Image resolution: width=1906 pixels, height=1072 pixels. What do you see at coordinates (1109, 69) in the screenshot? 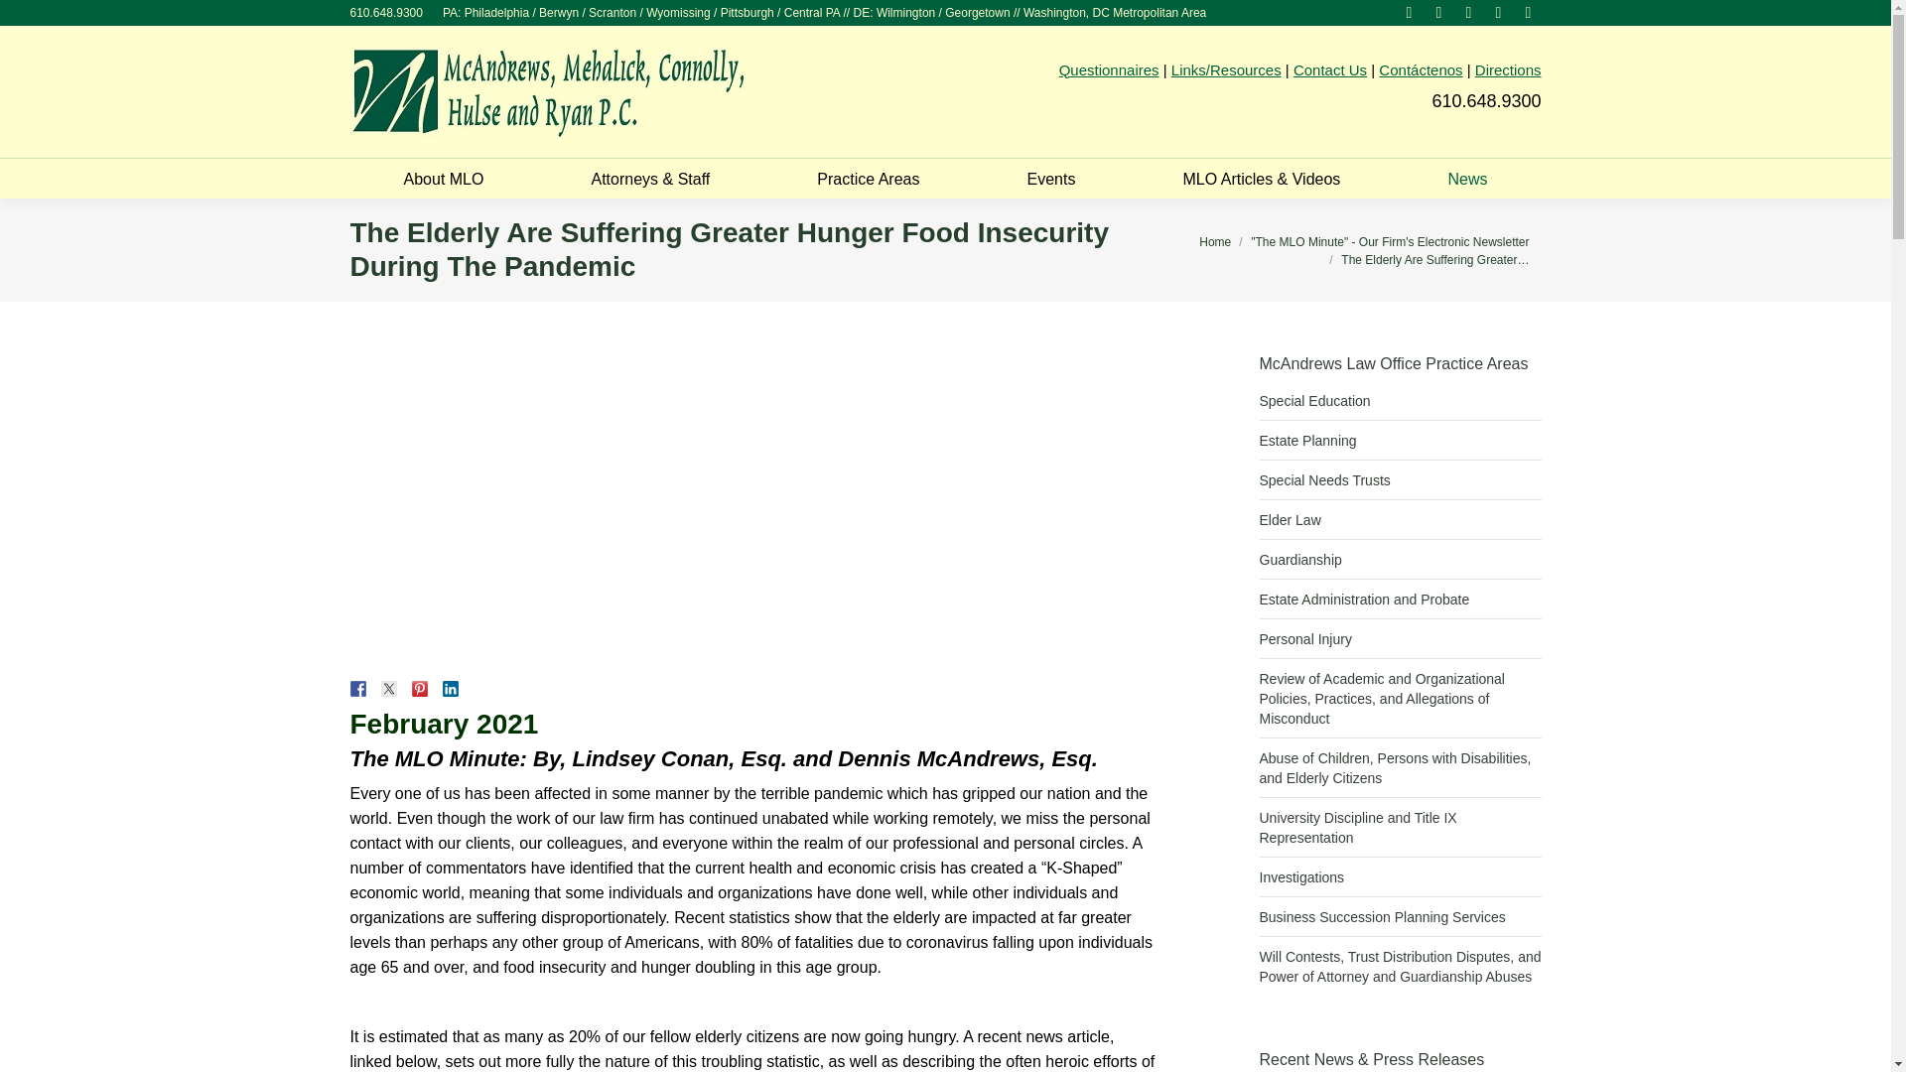
I see `Questionnaires` at bounding box center [1109, 69].